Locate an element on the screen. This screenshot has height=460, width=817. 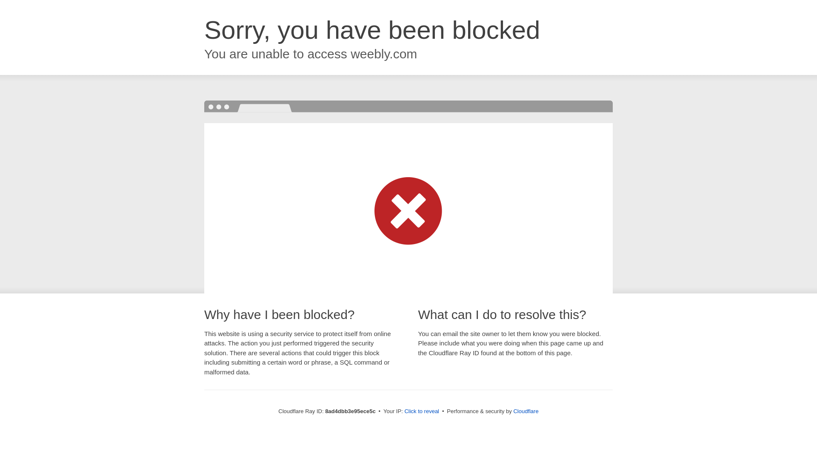
Cloudflare is located at coordinates (526, 411).